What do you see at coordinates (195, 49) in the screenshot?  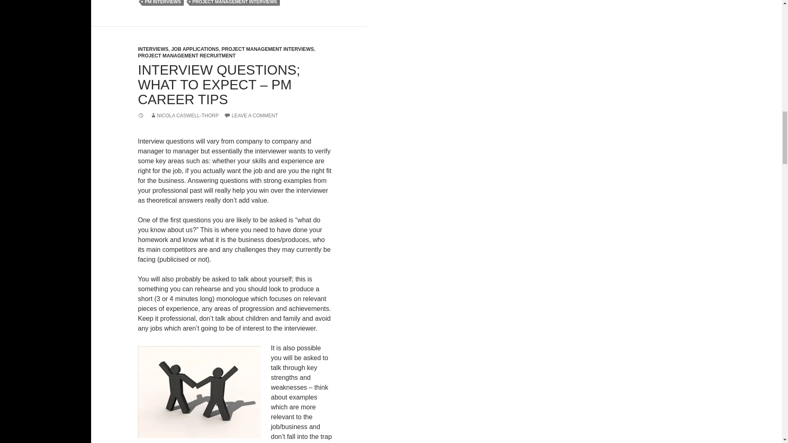 I see `JOB APPLICATIONS` at bounding box center [195, 49].